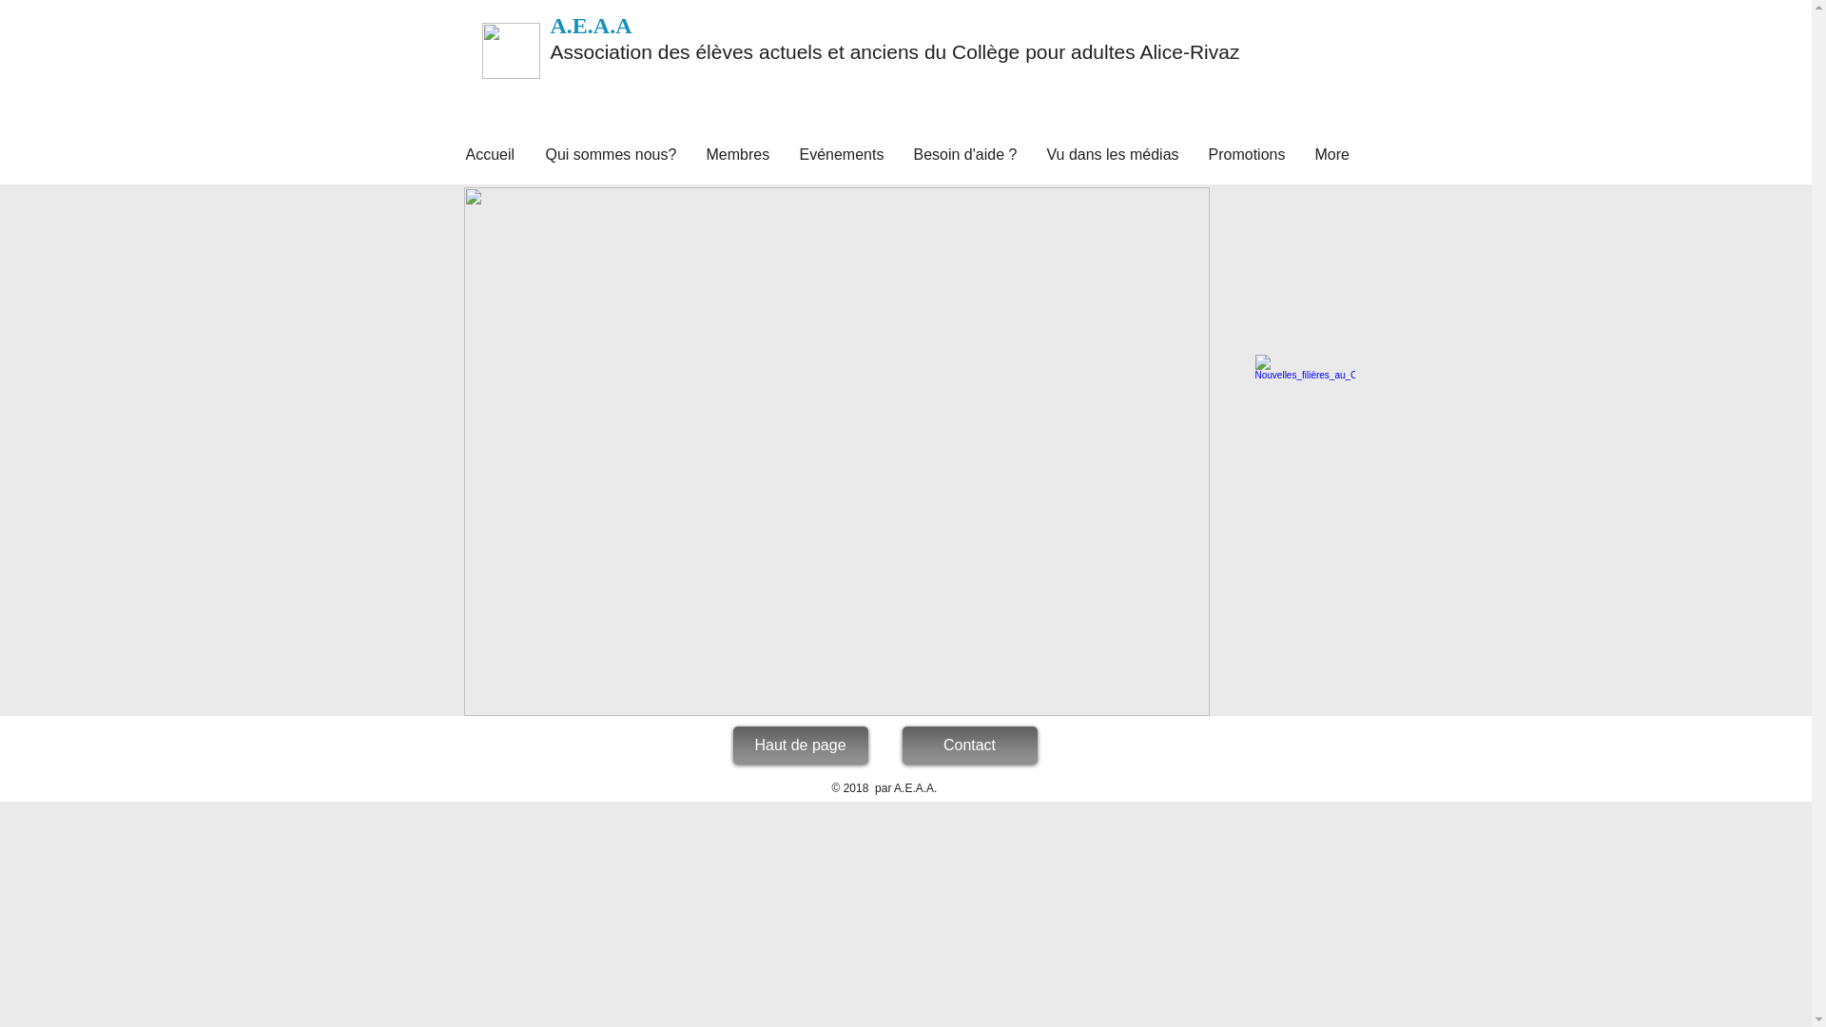 The image size is (1826, 1027). What do you see at coordinates (611, 154) in the screenshot?
I see `Qui sommes nous?` at bounding box center [611, 154].